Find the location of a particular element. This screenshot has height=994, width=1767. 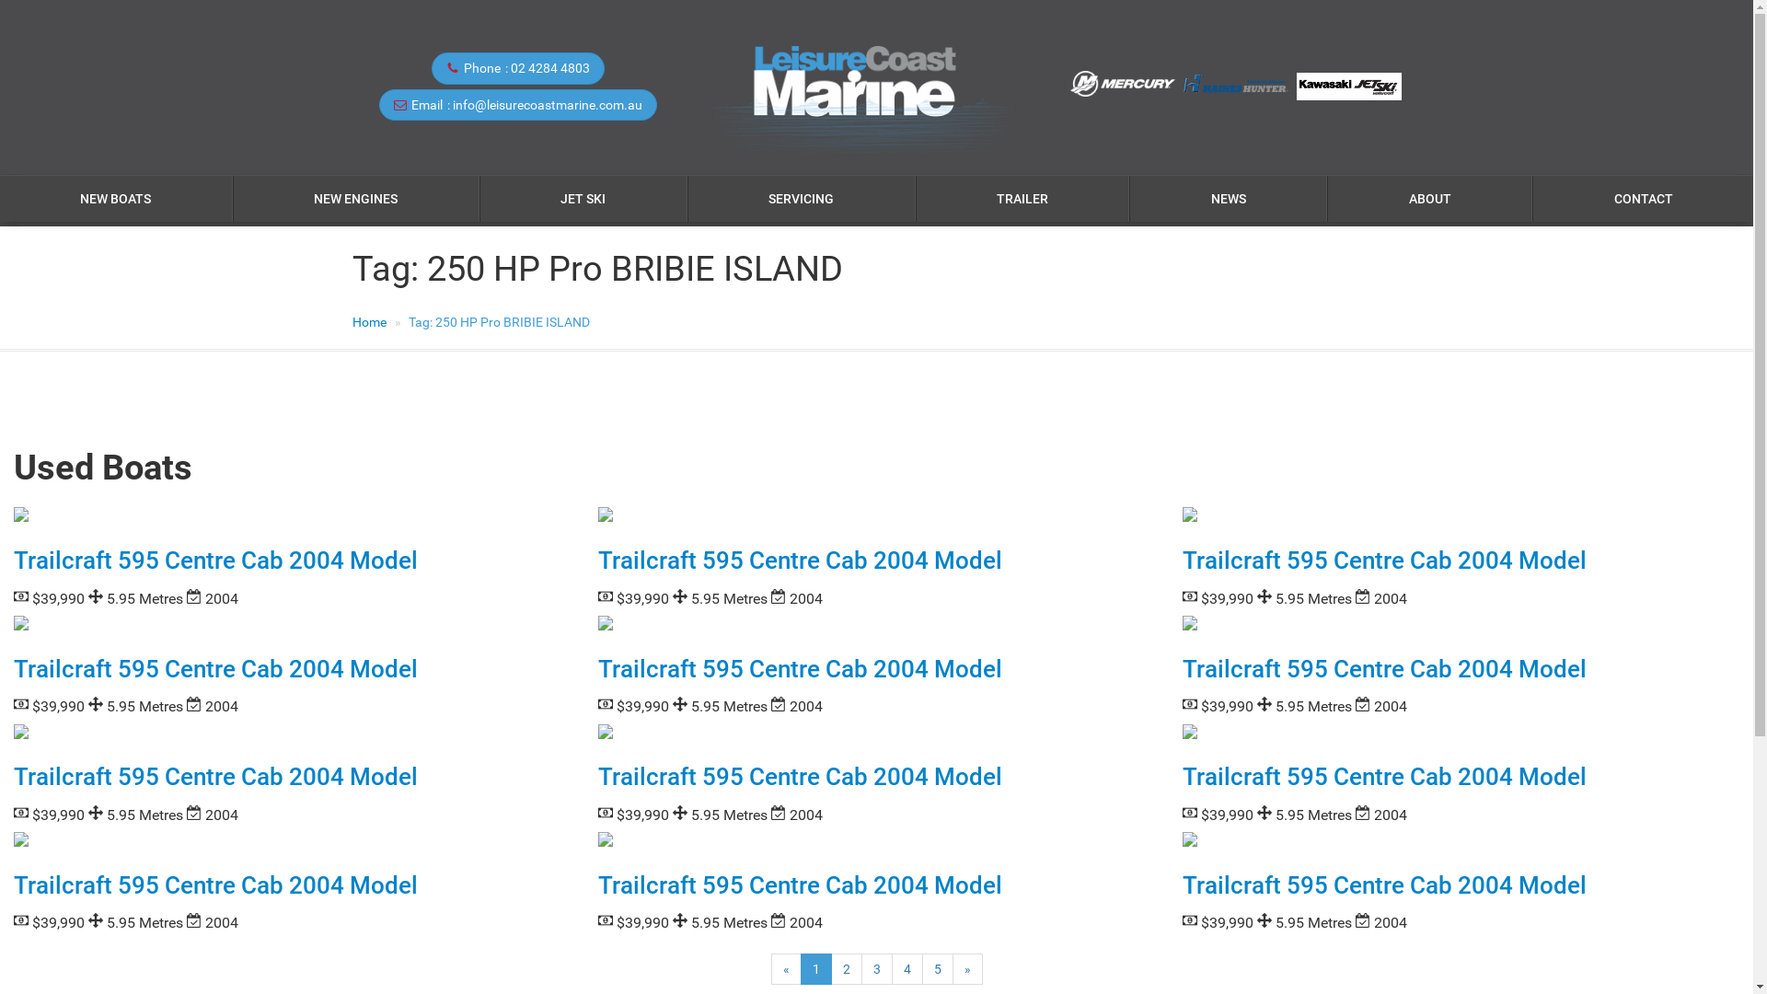

NEWS is located at coordinates (1228, 199).